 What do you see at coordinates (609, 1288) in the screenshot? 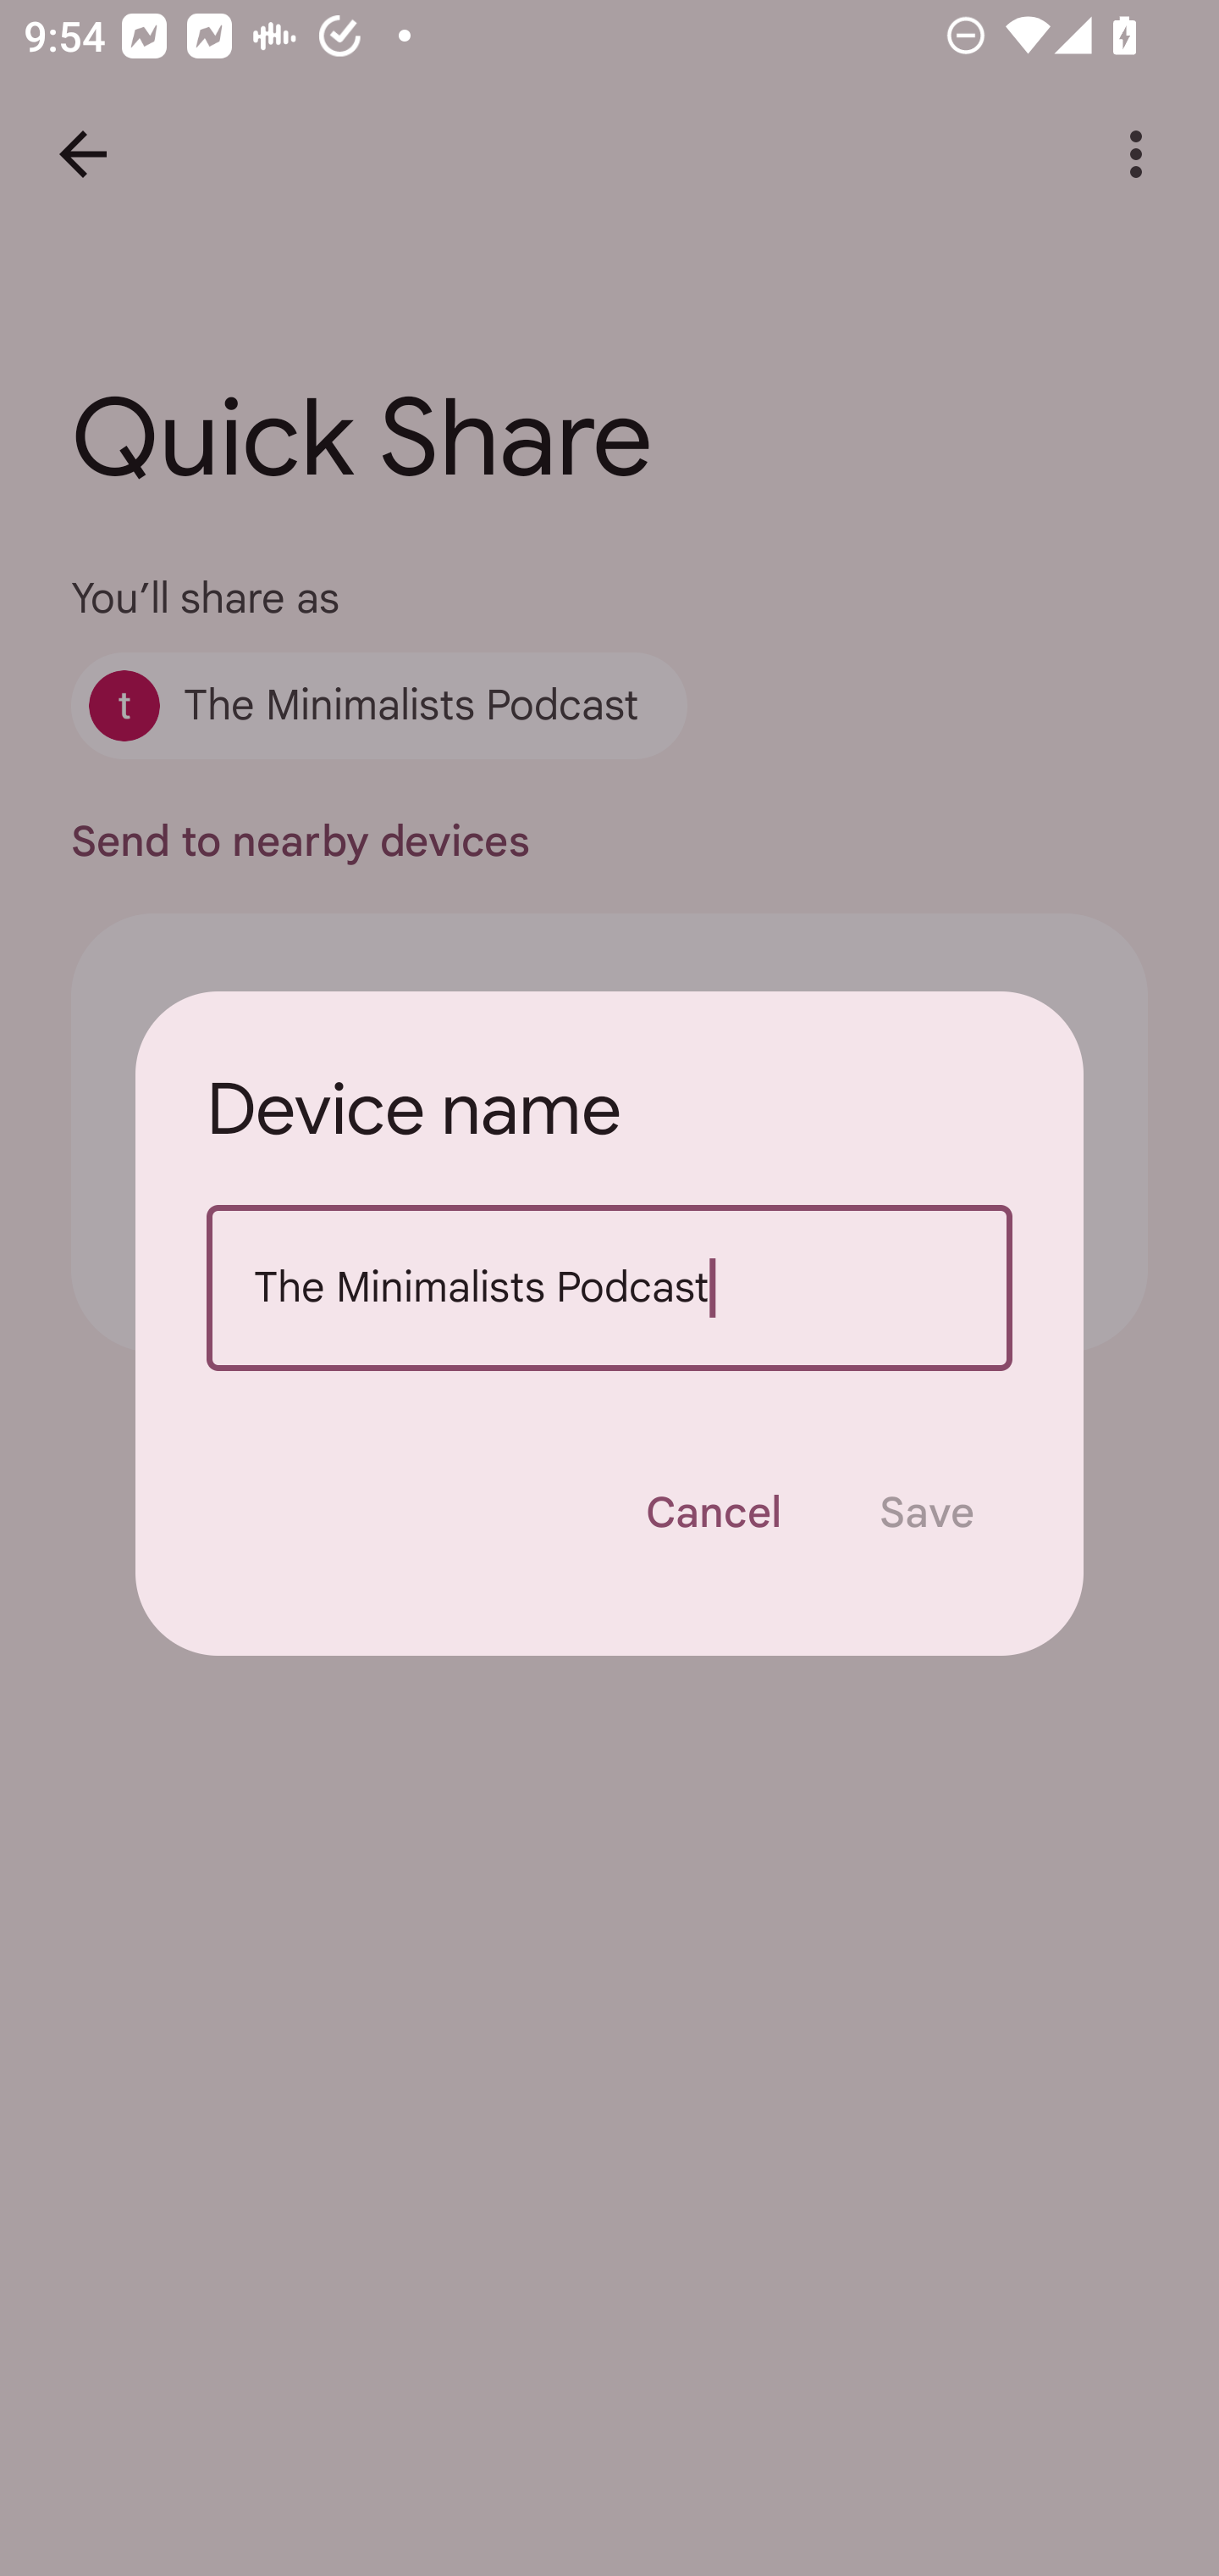
I see `The Minimalists Podcast Device name` at bounding box center [609, 1288].